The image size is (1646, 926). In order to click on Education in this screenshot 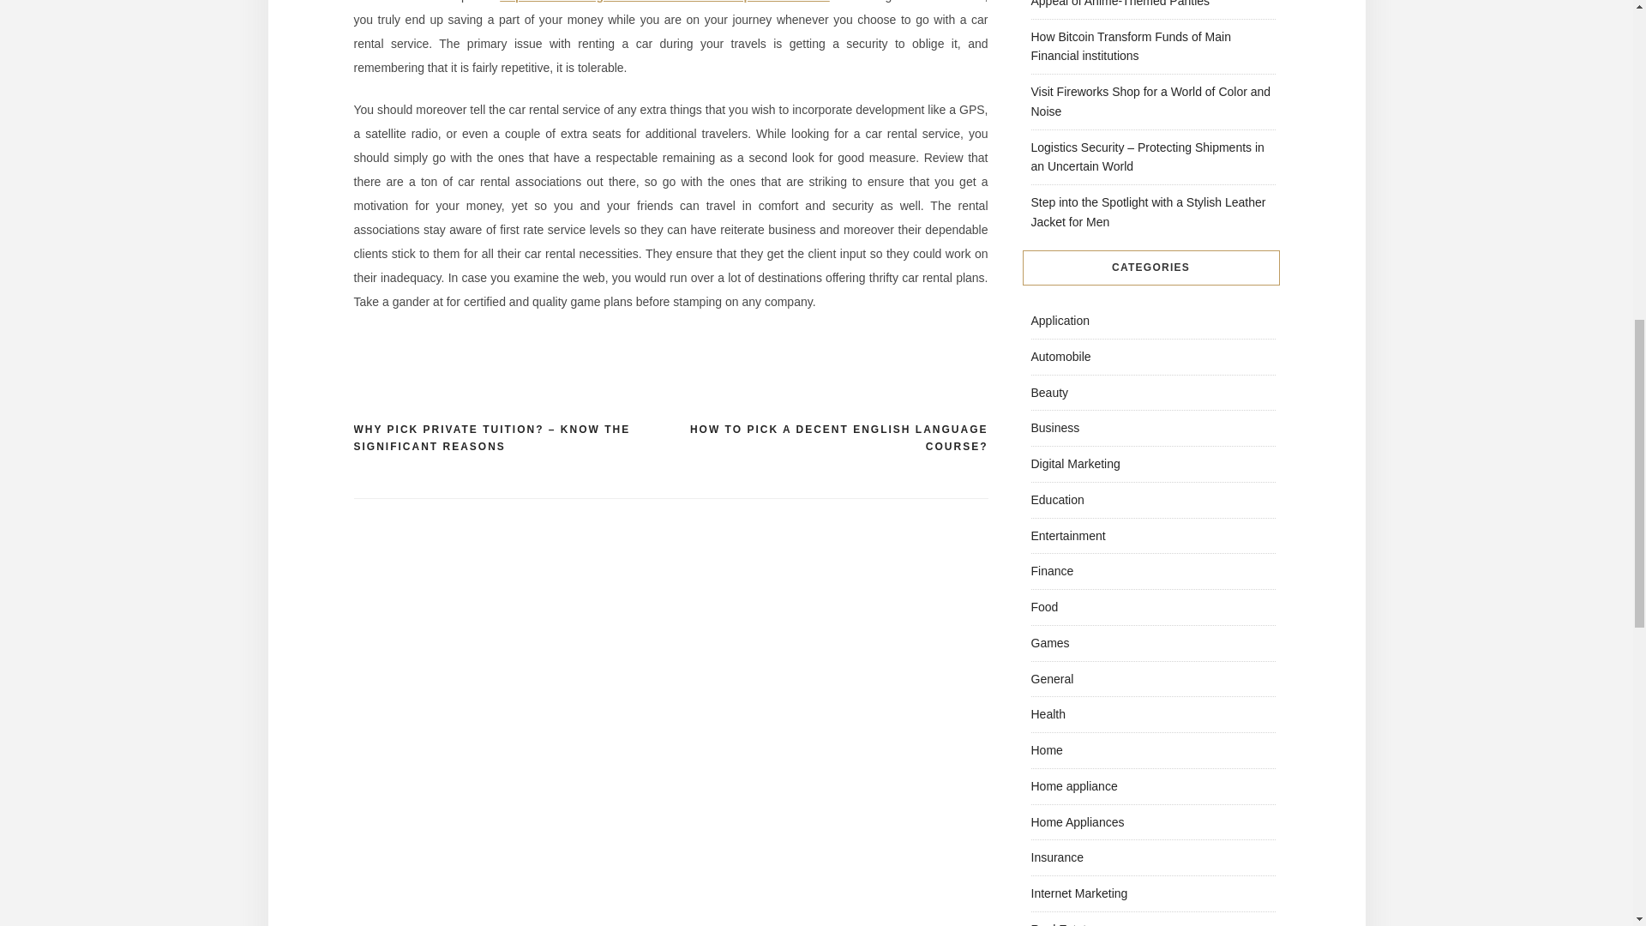, I will do `click(1056, 499)`.